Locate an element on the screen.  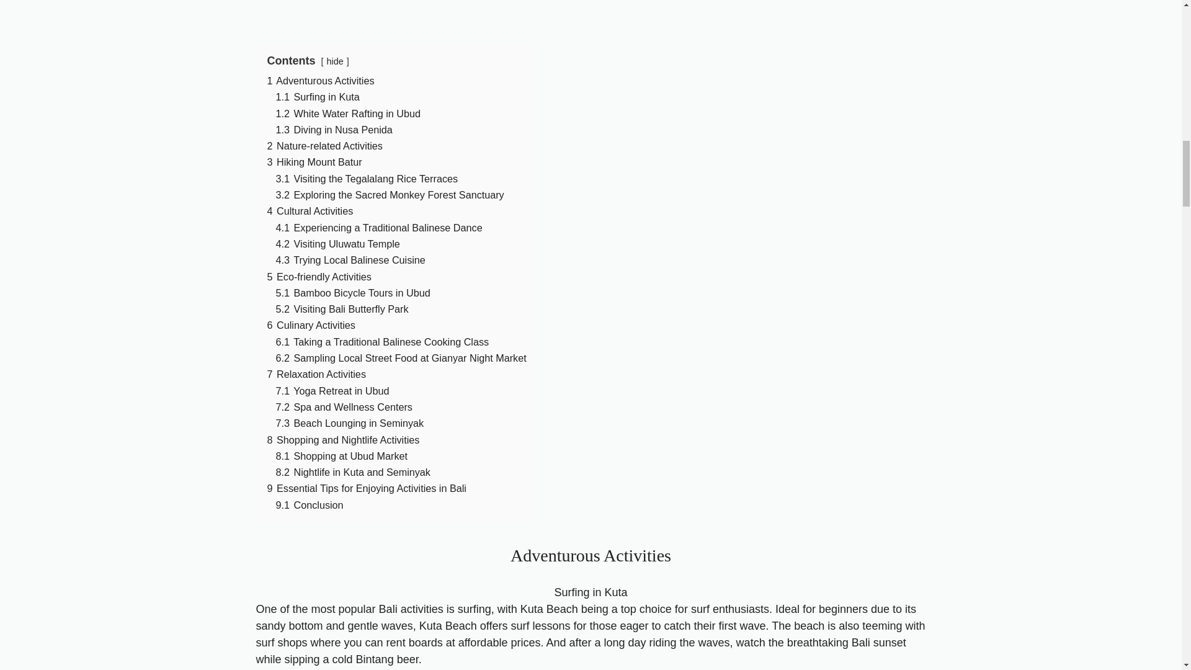
5.1 Bamboo Bicycle Tours in Ubud is located at coordinates (352, 293).